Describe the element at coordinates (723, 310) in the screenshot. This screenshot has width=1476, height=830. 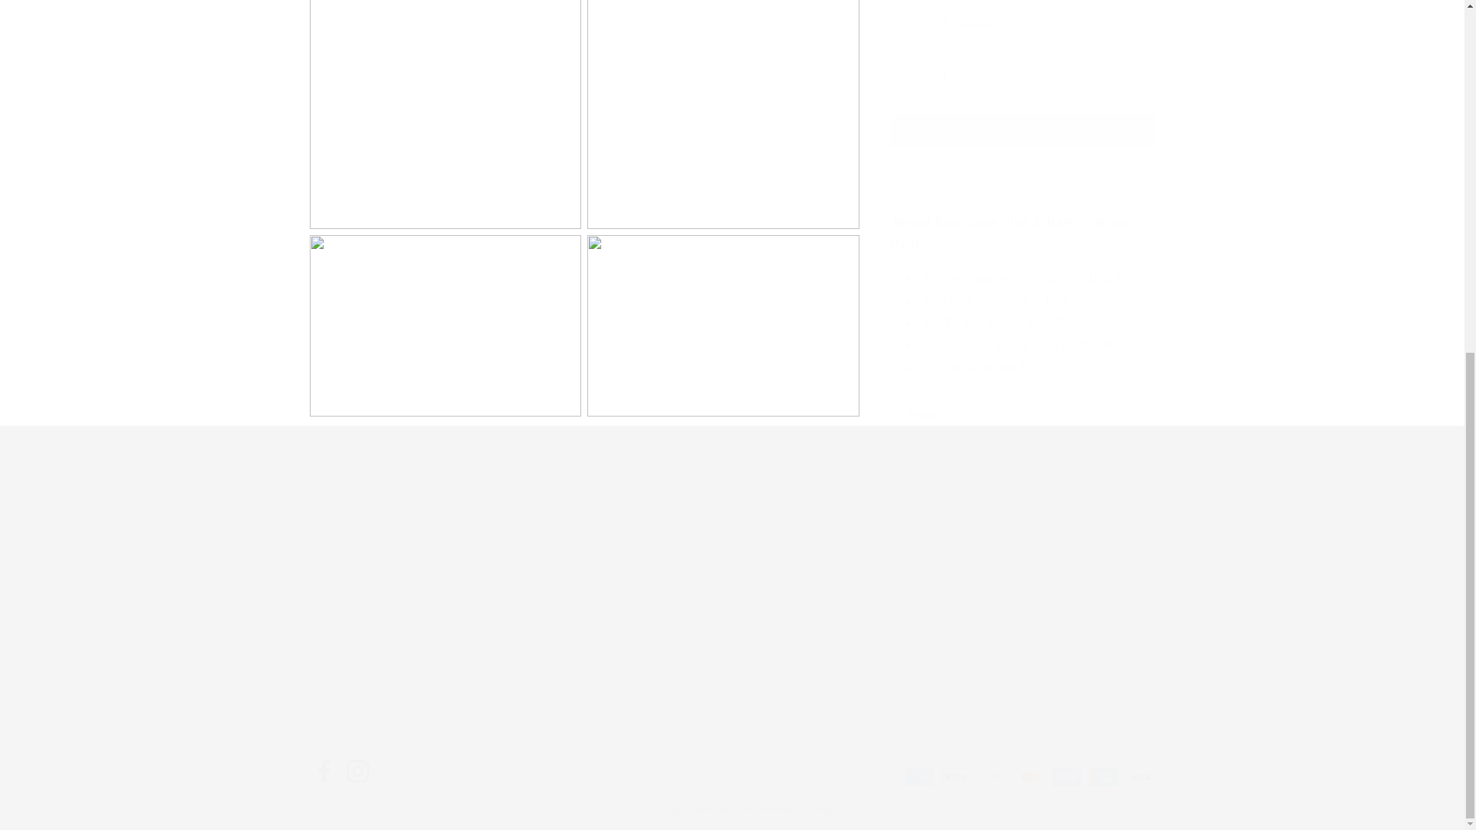
I see `Open media 5 in modal` at that location.